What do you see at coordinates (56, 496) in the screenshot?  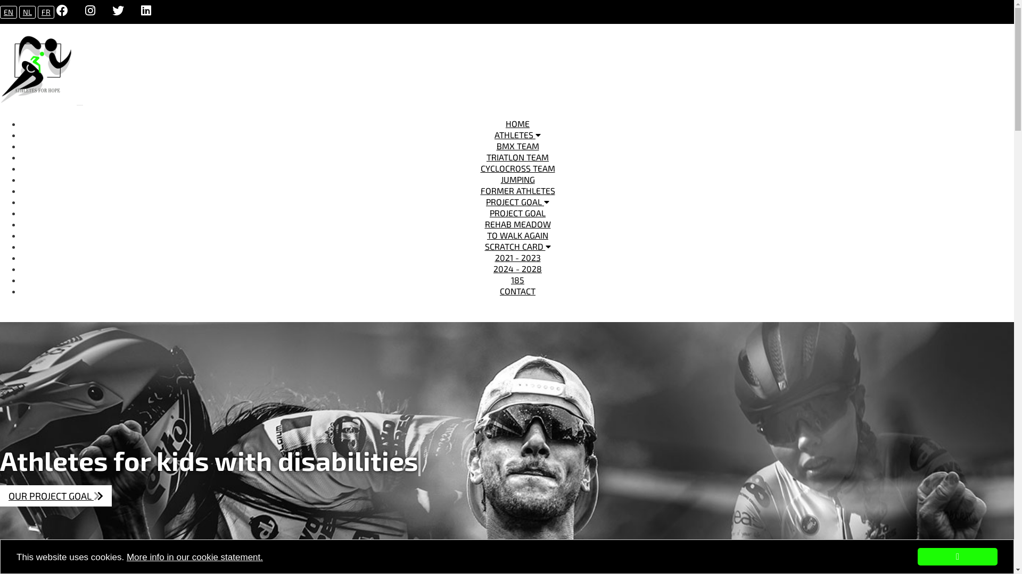 I see `OUR PROJECT GOAL ` at bounding box center [56, 496].